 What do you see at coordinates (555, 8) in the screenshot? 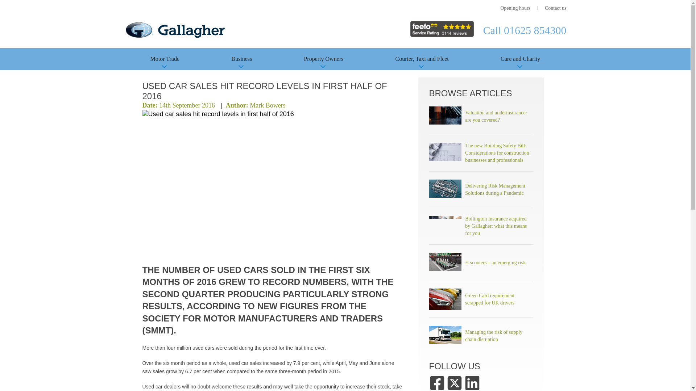
I see `Contact us` at bounding box center [555, 8].